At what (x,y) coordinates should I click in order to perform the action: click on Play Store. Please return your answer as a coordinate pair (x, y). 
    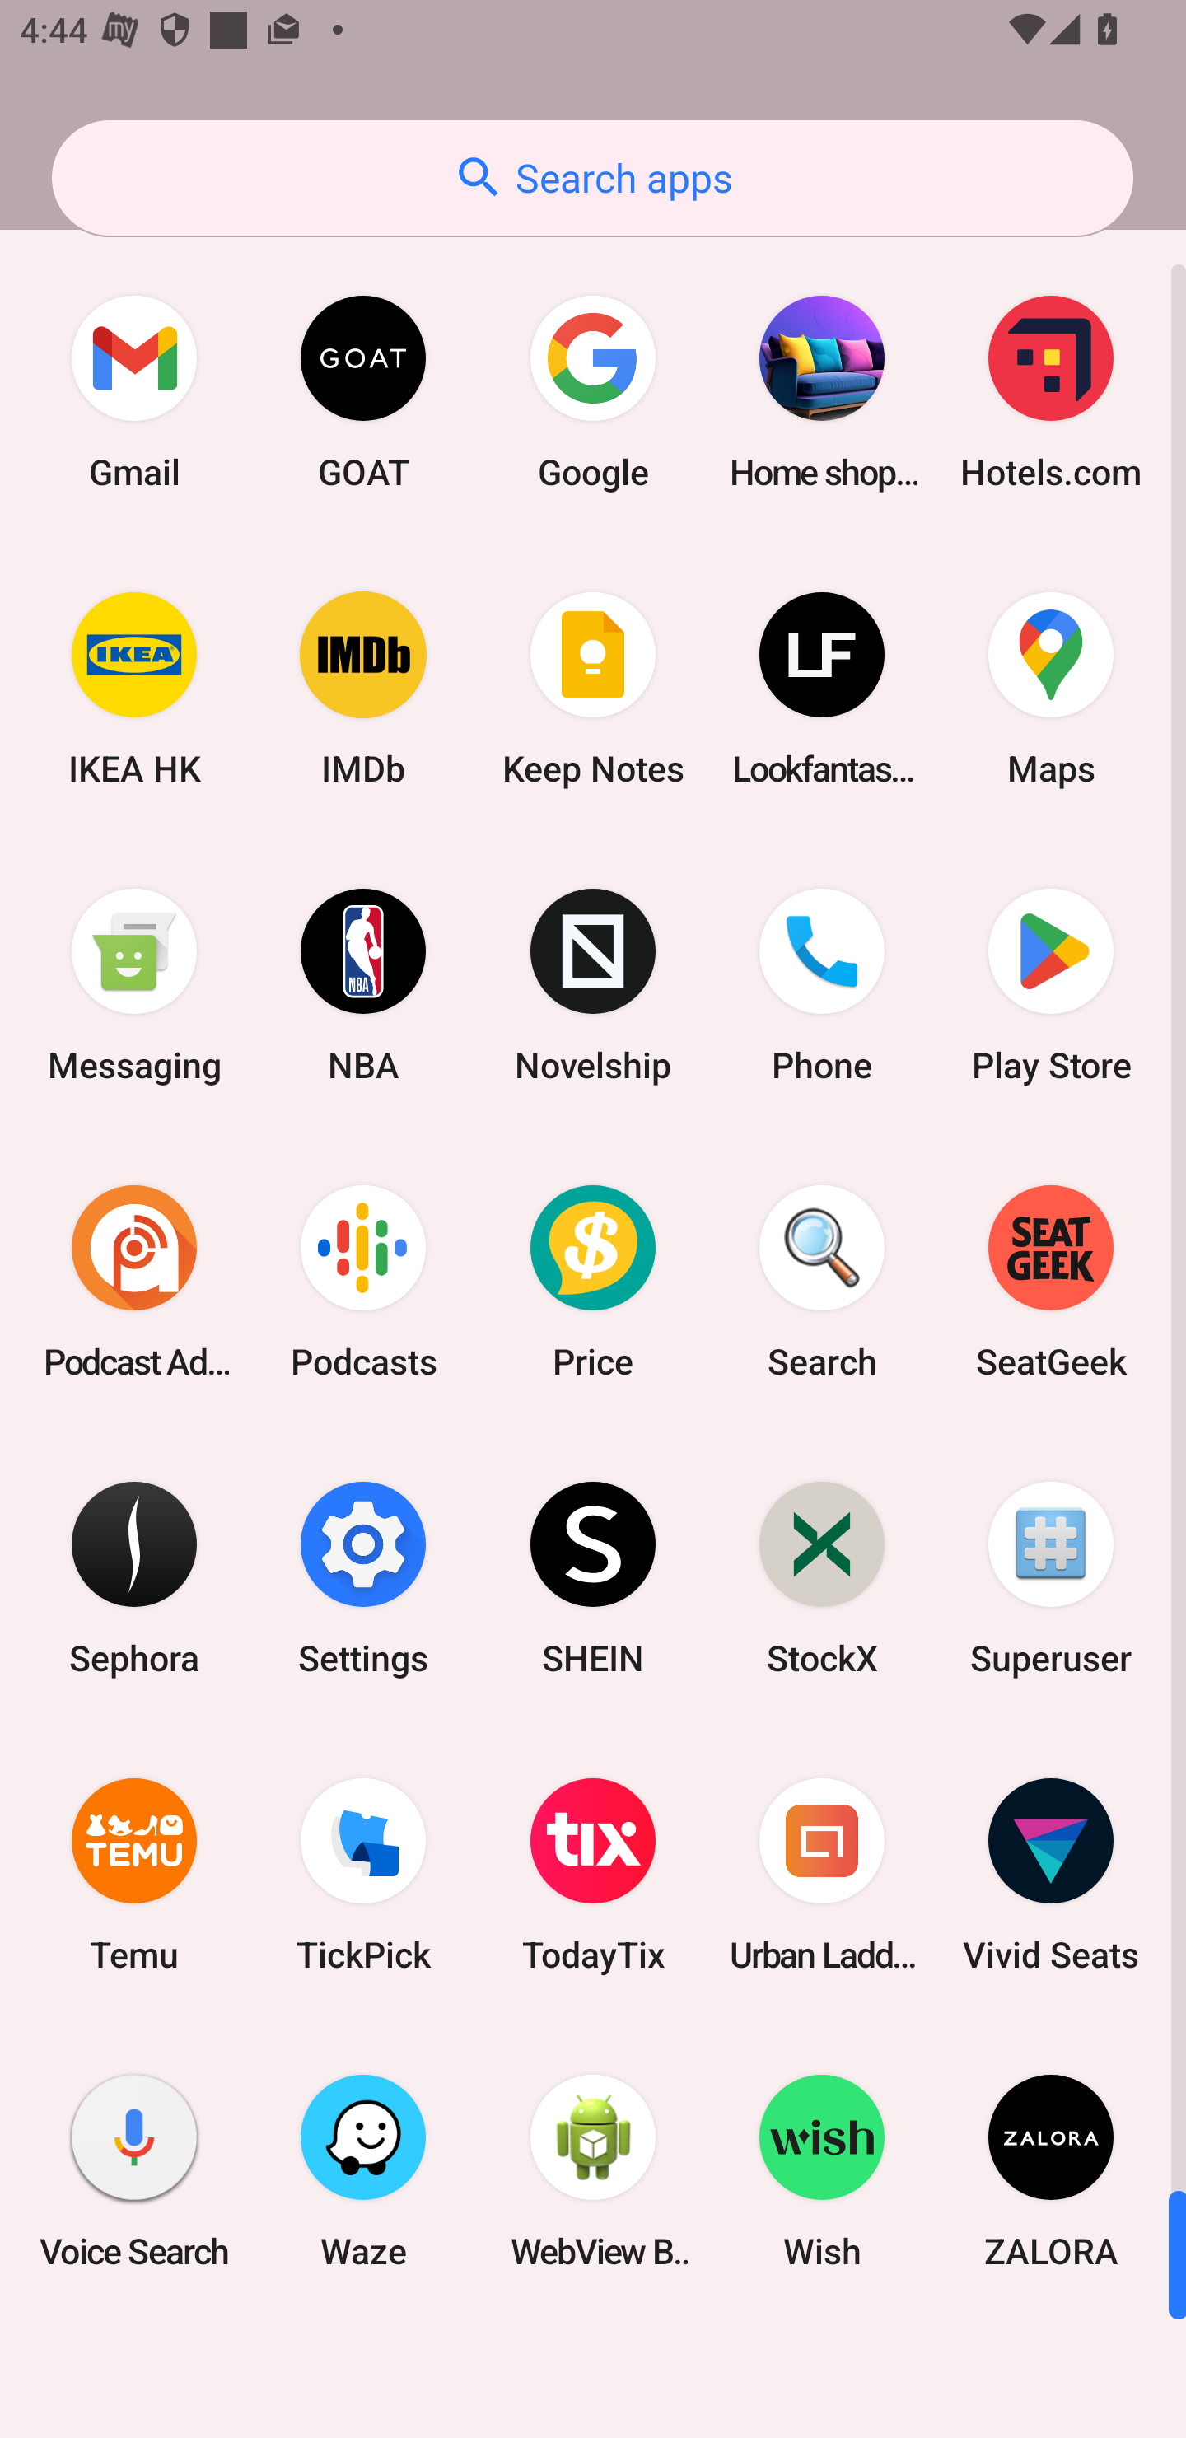
    Looking at the image, I should click on (1051, 985).